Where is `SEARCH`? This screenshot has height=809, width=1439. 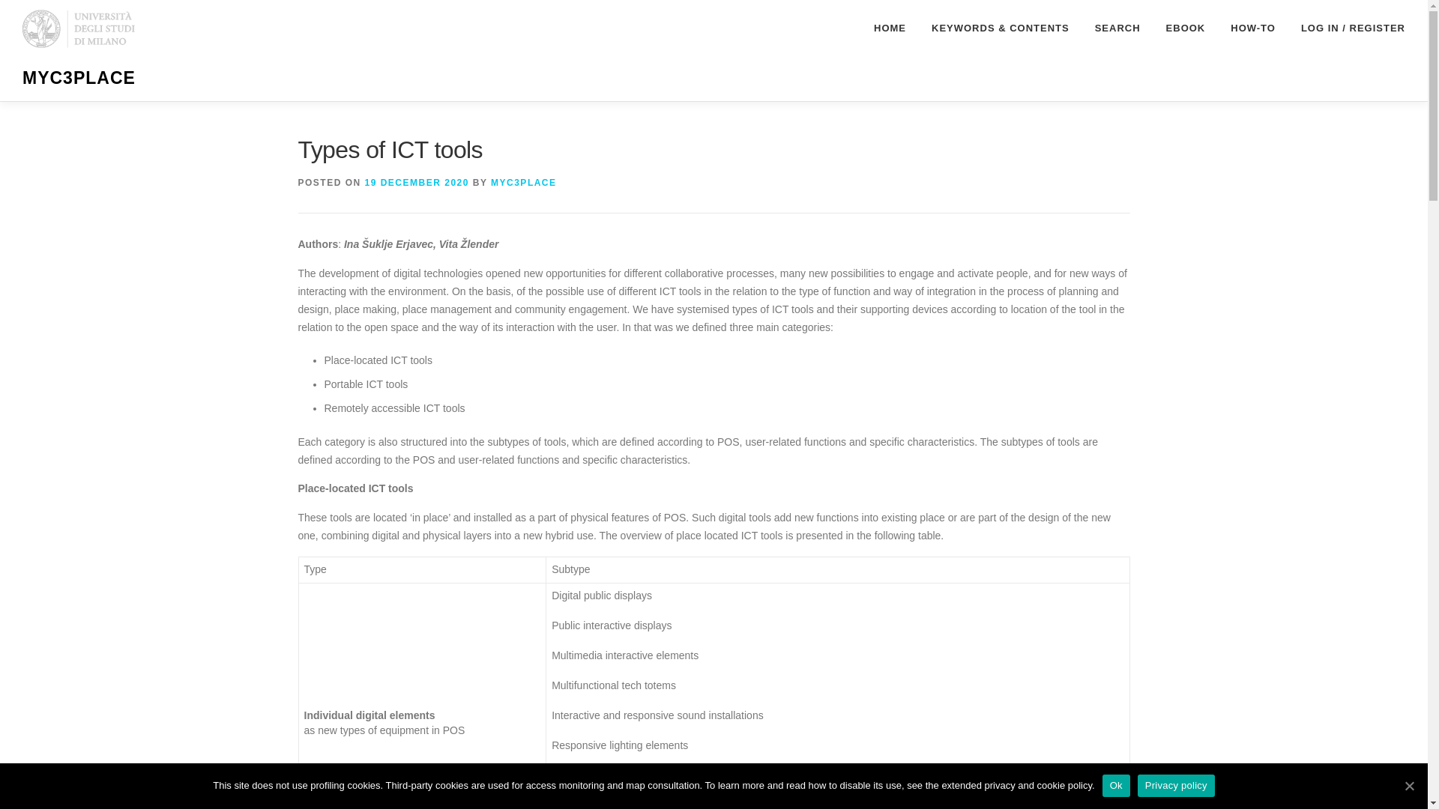 SEARCH is located at coordinates (1117, 28).